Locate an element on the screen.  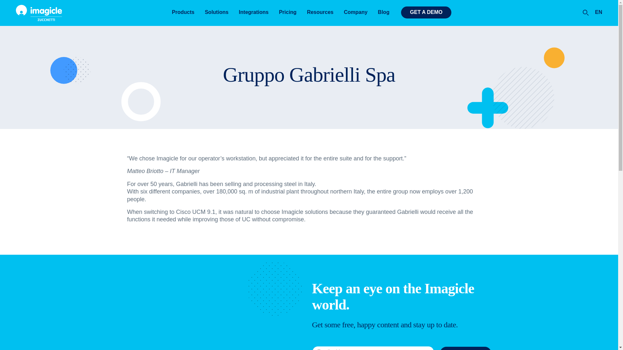
Blog is located at coordinates (384, 12).